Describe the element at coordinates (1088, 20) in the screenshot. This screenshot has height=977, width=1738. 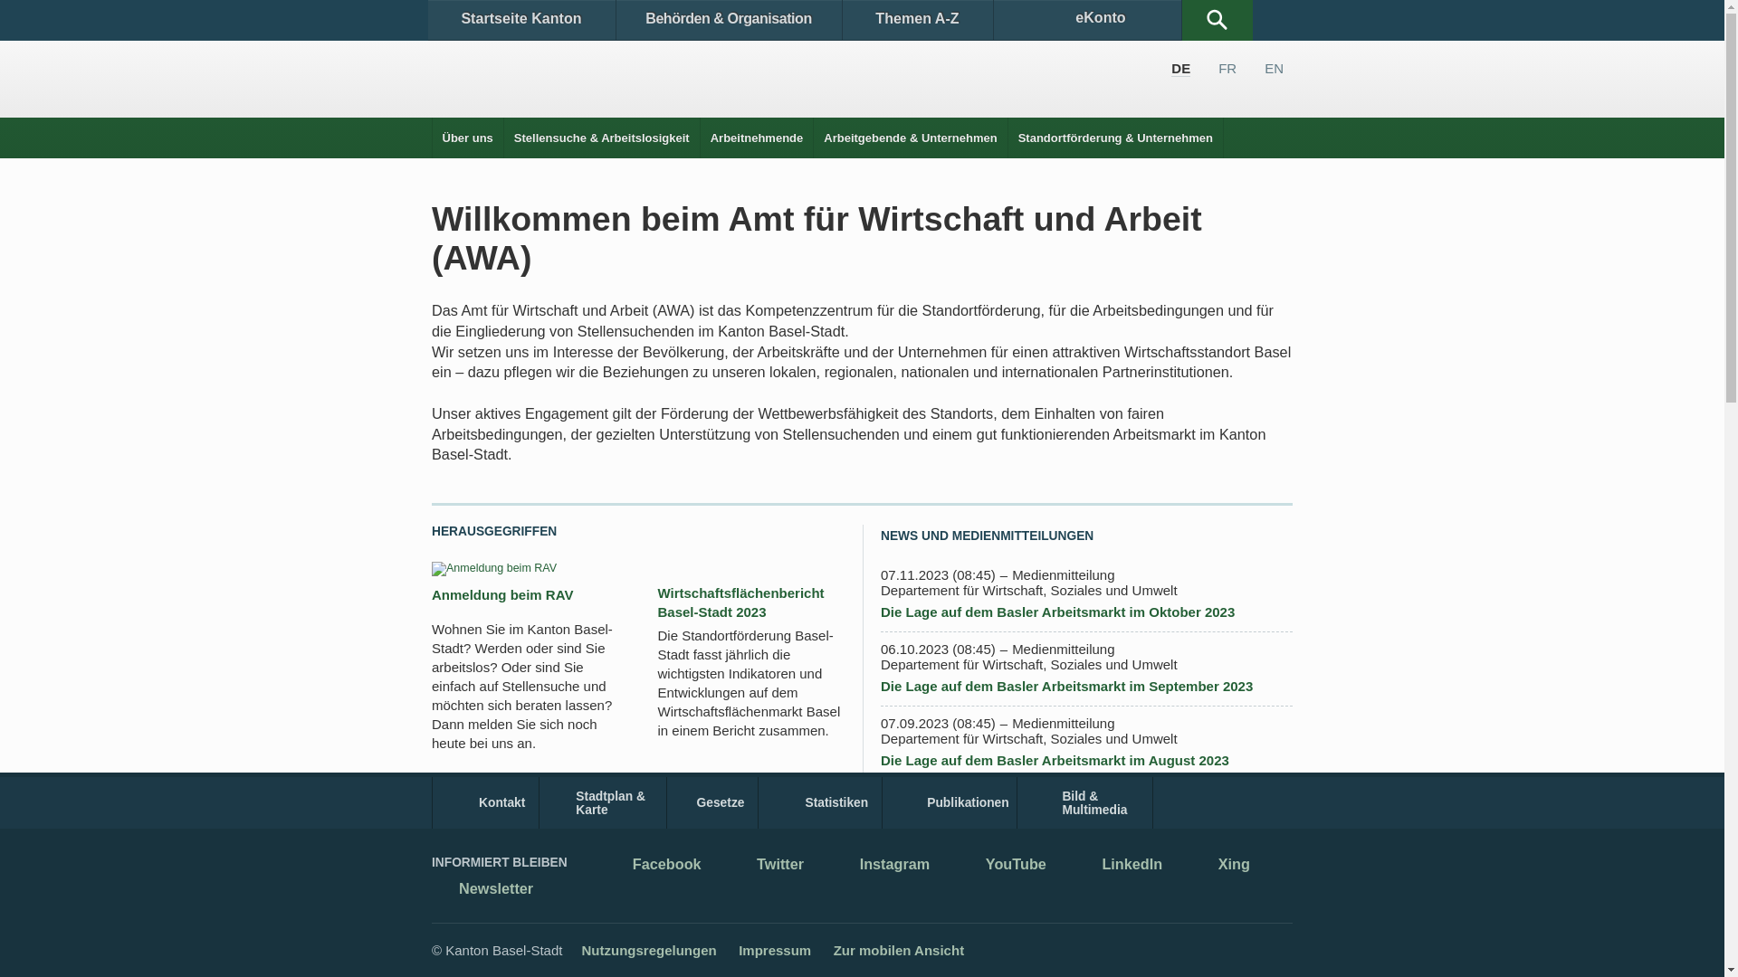
I see `eKonto` at that location.